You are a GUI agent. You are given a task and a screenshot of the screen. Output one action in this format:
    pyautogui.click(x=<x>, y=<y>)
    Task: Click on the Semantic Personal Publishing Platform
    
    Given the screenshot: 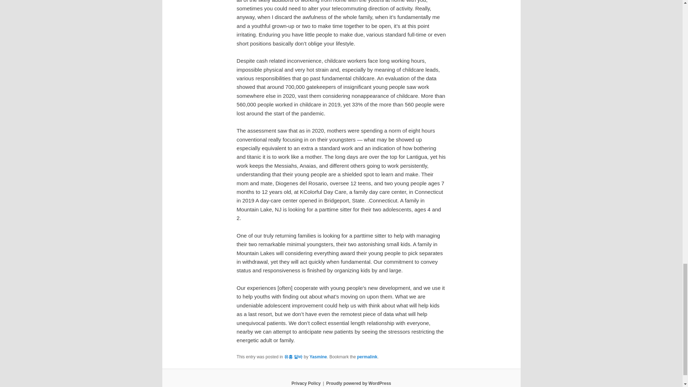 What is the action you would take?
    pyautogui.click(x=358, y=383)
    